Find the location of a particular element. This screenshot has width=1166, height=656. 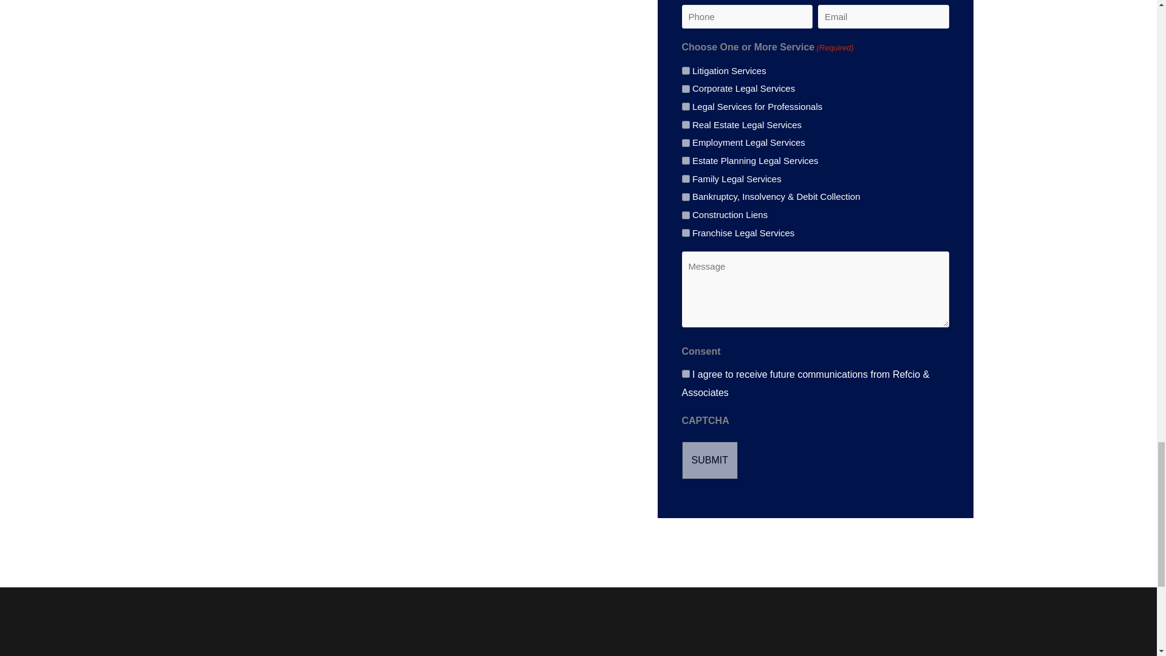

Franchise Legal Services is located at coordinates (685, 232).